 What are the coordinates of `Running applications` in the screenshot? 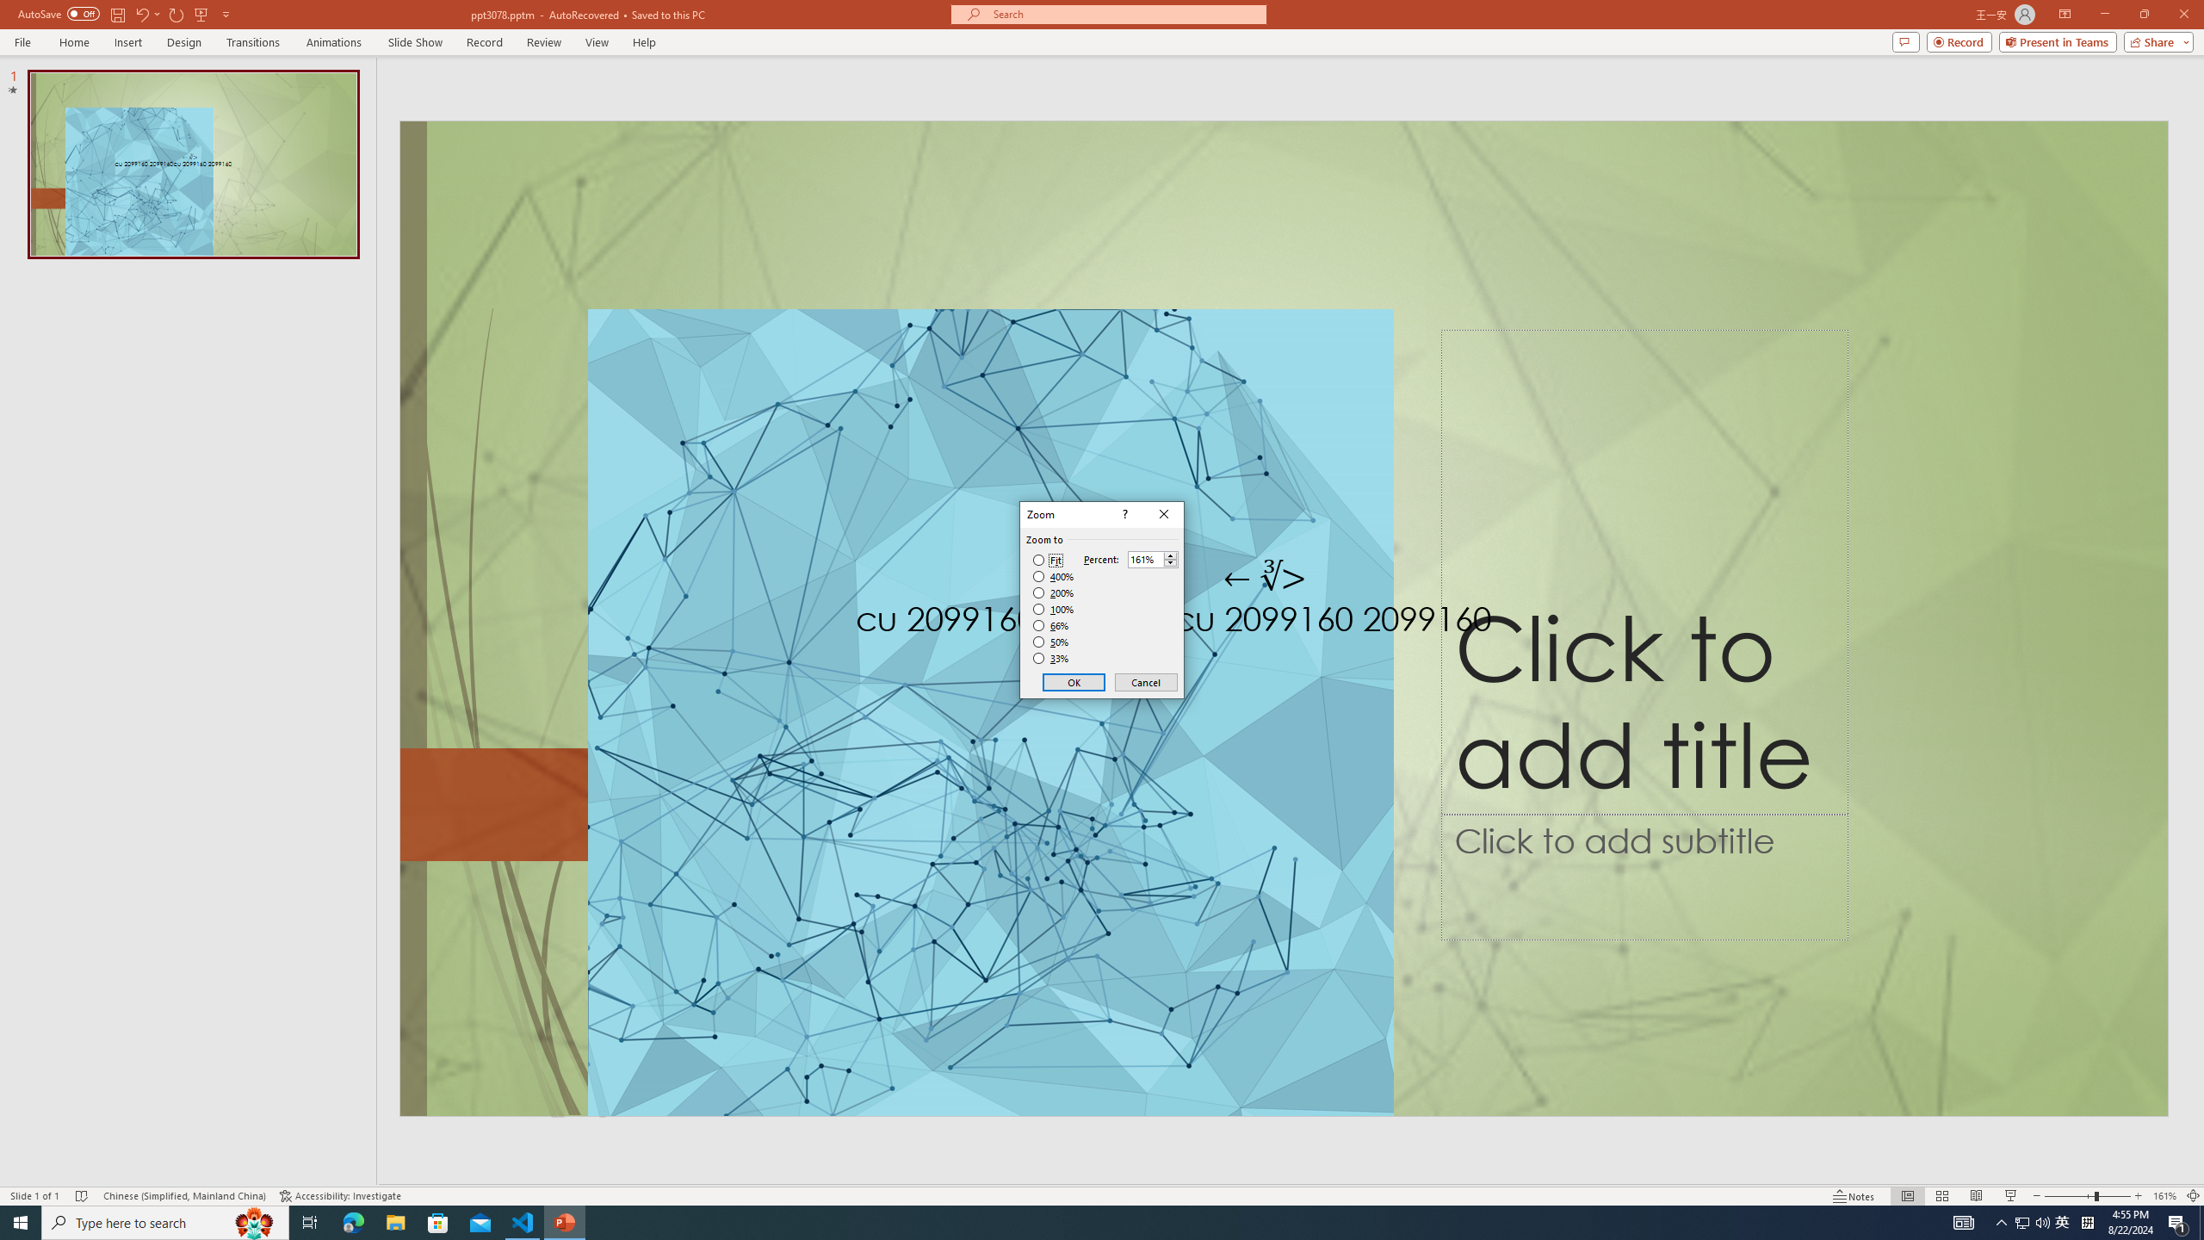 It's located at (1071, 1223).